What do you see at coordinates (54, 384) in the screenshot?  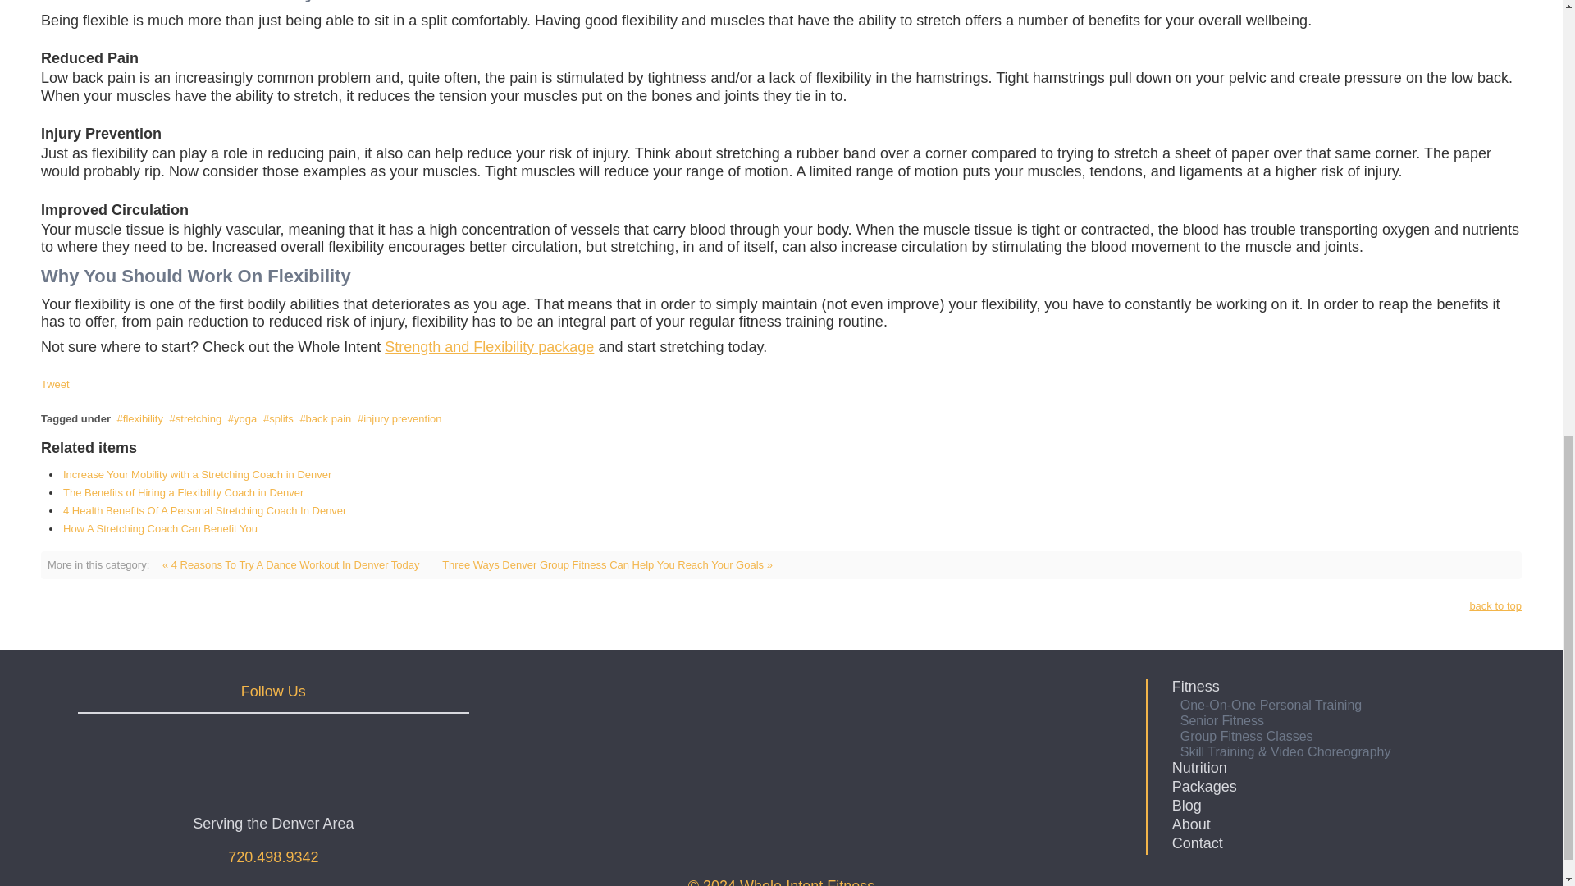 I see `Tweet` at bounding box center [54, 384].